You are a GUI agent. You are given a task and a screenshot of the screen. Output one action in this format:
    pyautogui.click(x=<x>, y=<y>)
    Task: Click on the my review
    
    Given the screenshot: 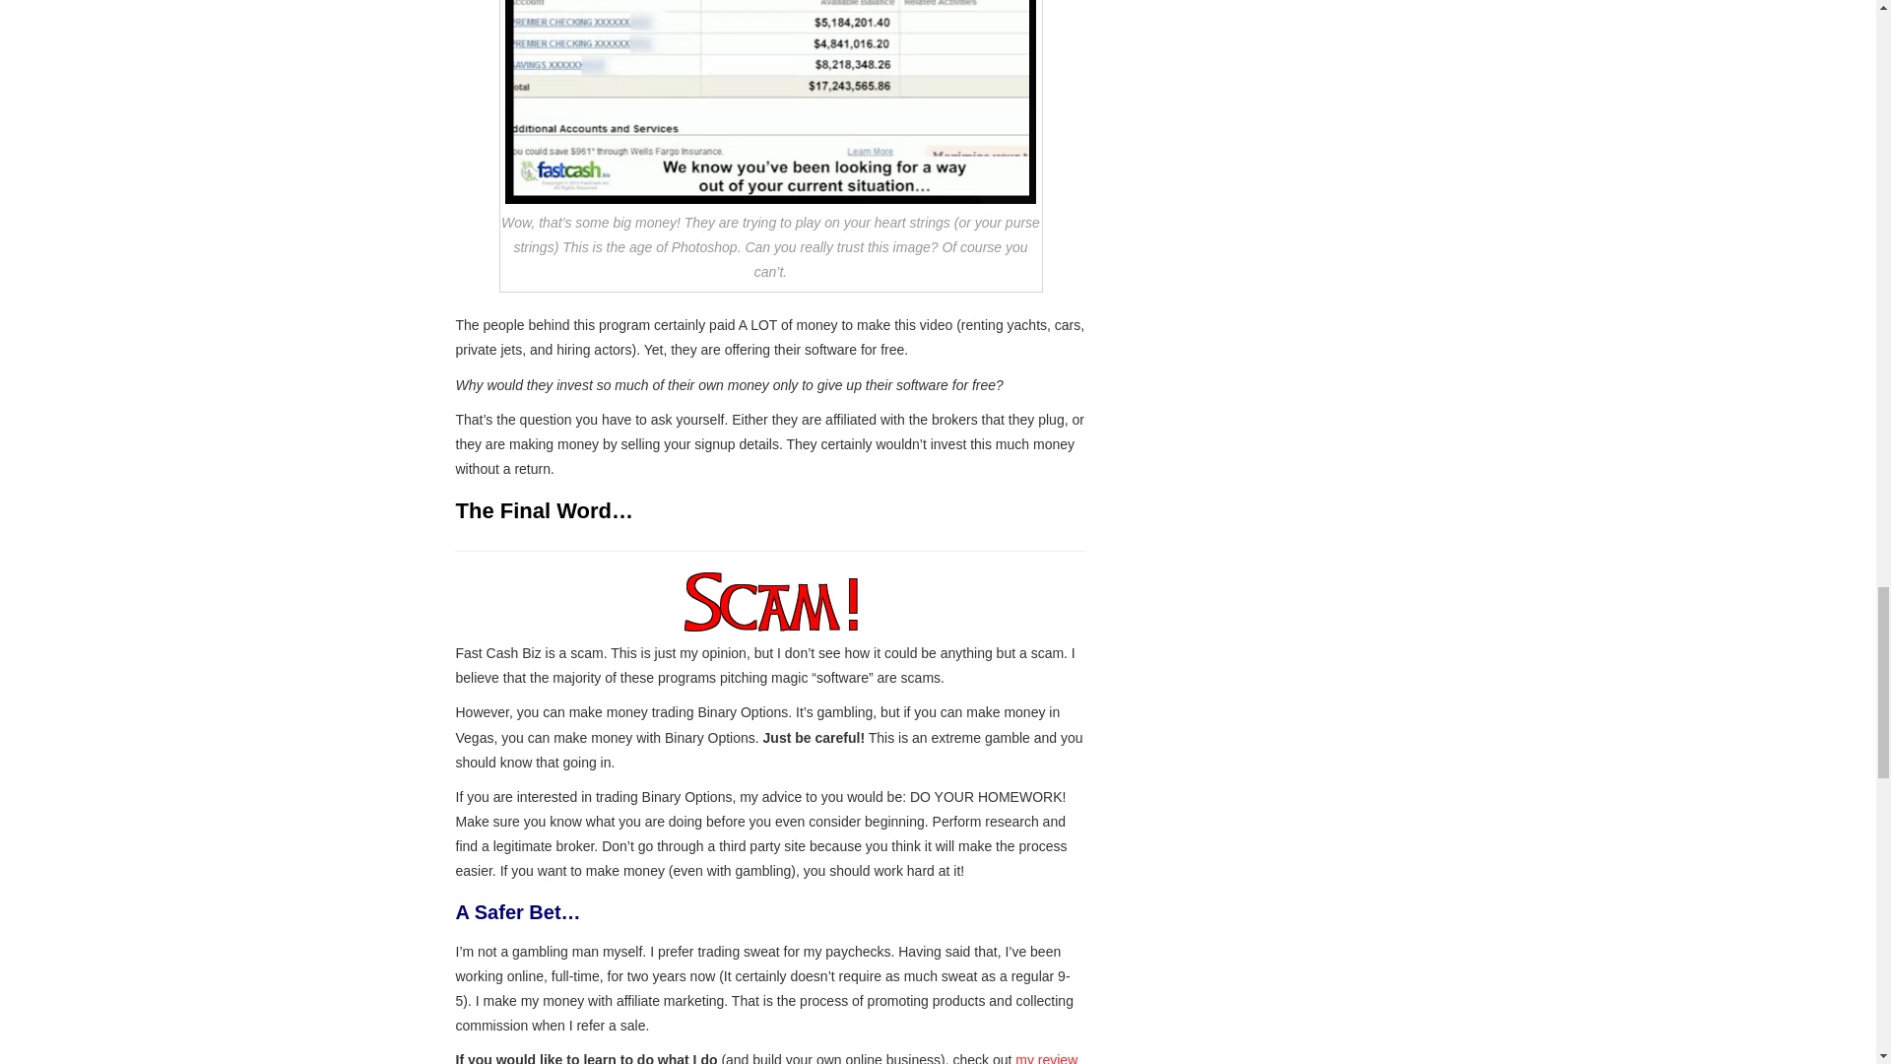 What is the action you would take?
    pyautogui.click(x=1046, y=1058)
    